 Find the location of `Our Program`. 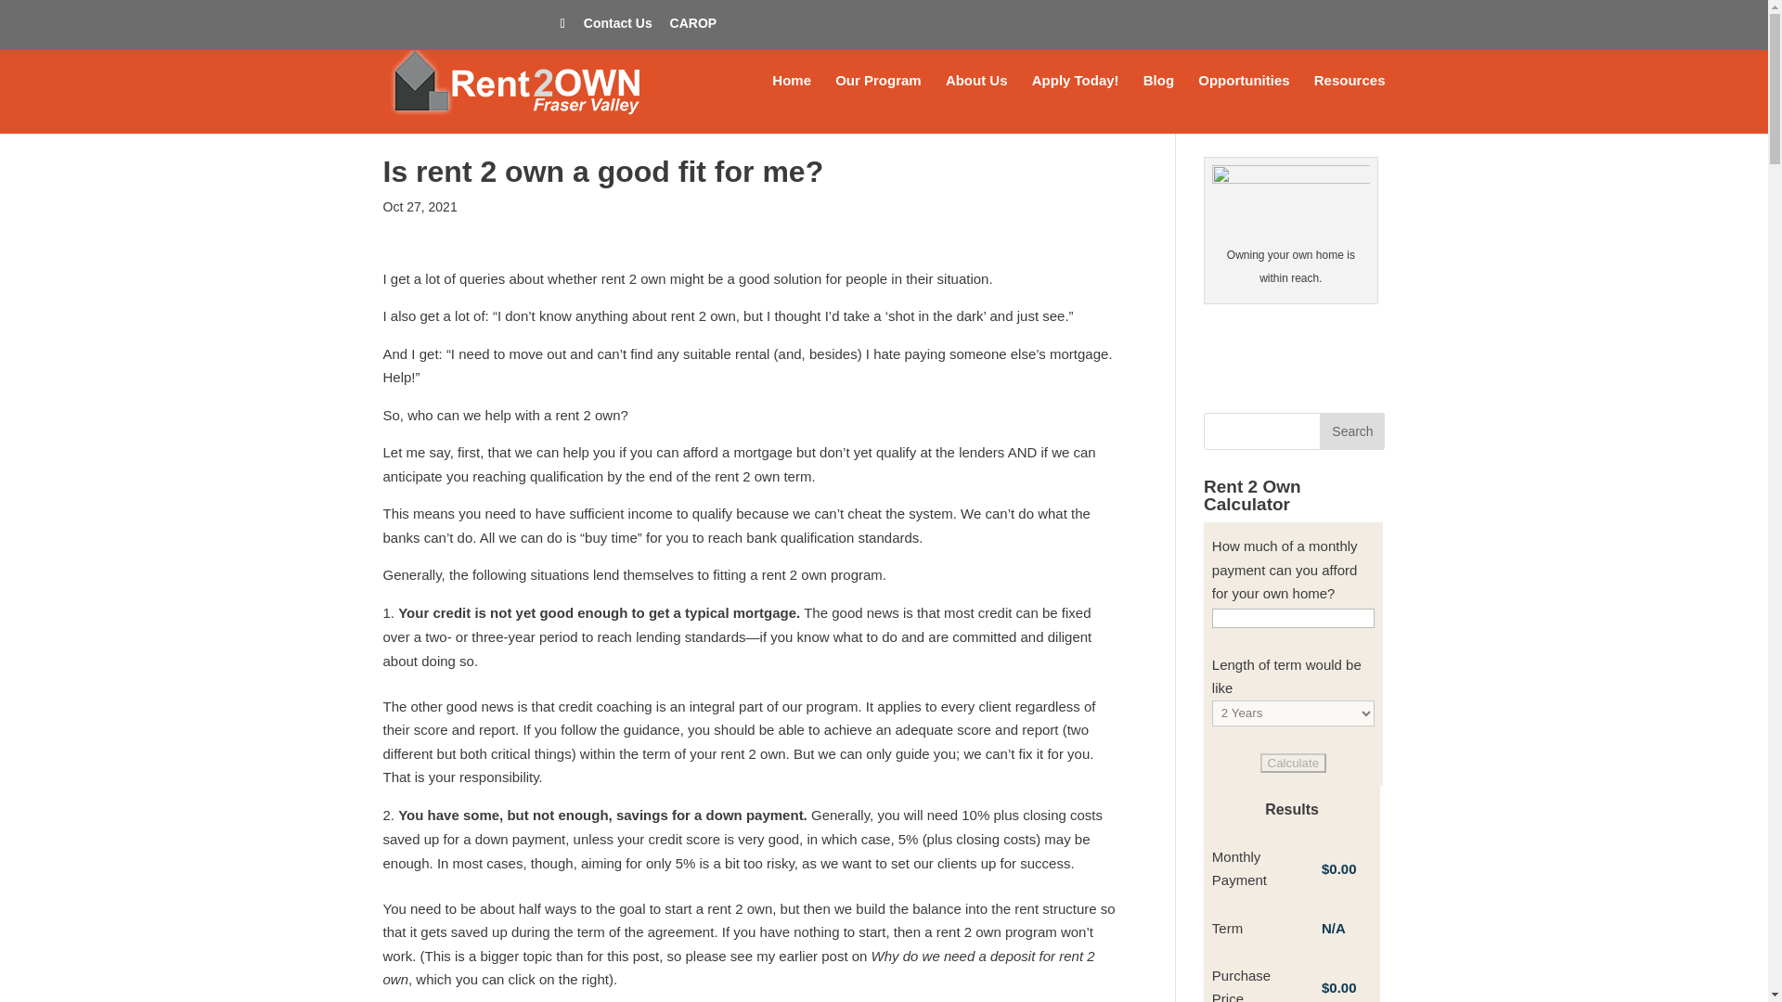

Our Program is located at coordinates (878, 103).